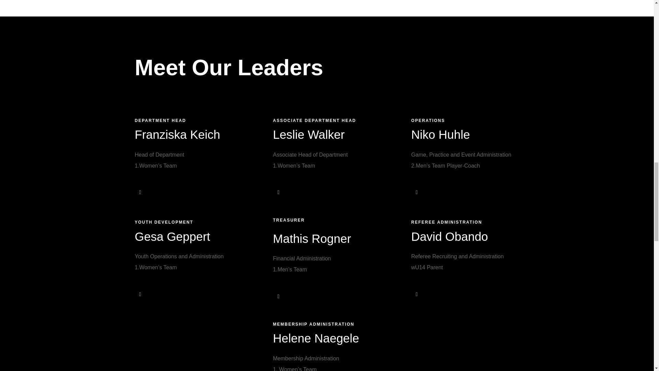 Image resolution: width=659 pixels, height=371 pixels. I want to click on Envelope, so click(140, 192).